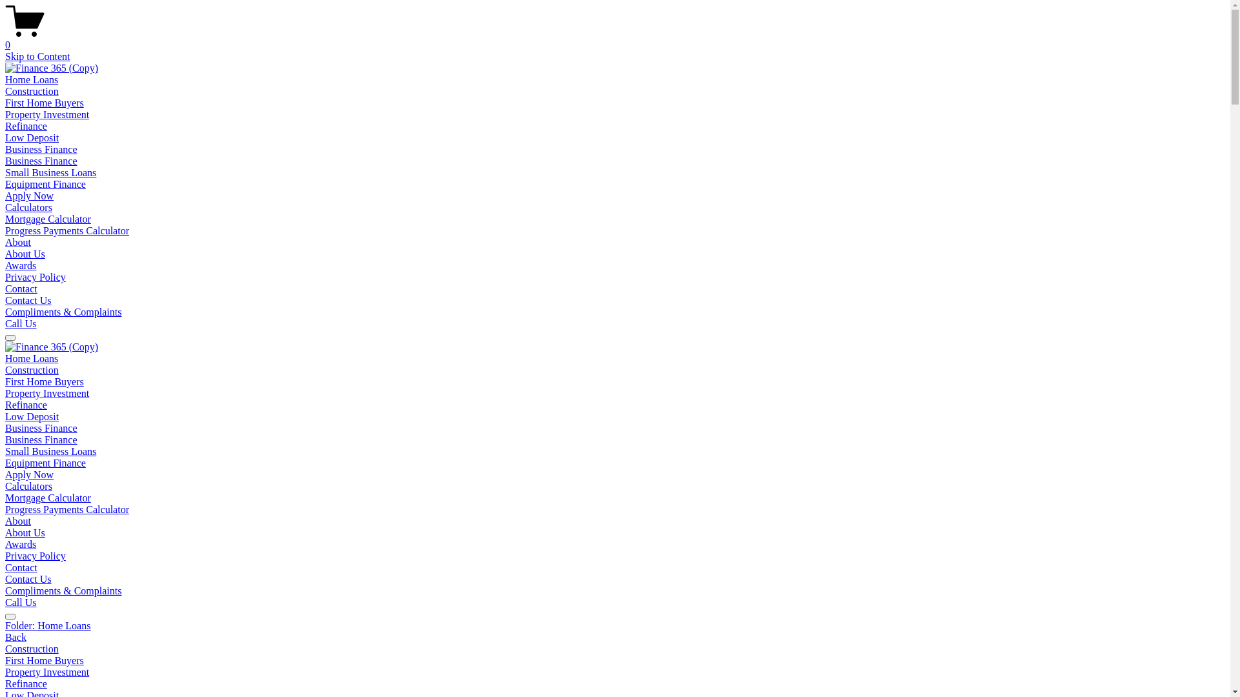 The height and width of the screenshot is (697, 1240). I want to click on Refinance, so click(615, 684).